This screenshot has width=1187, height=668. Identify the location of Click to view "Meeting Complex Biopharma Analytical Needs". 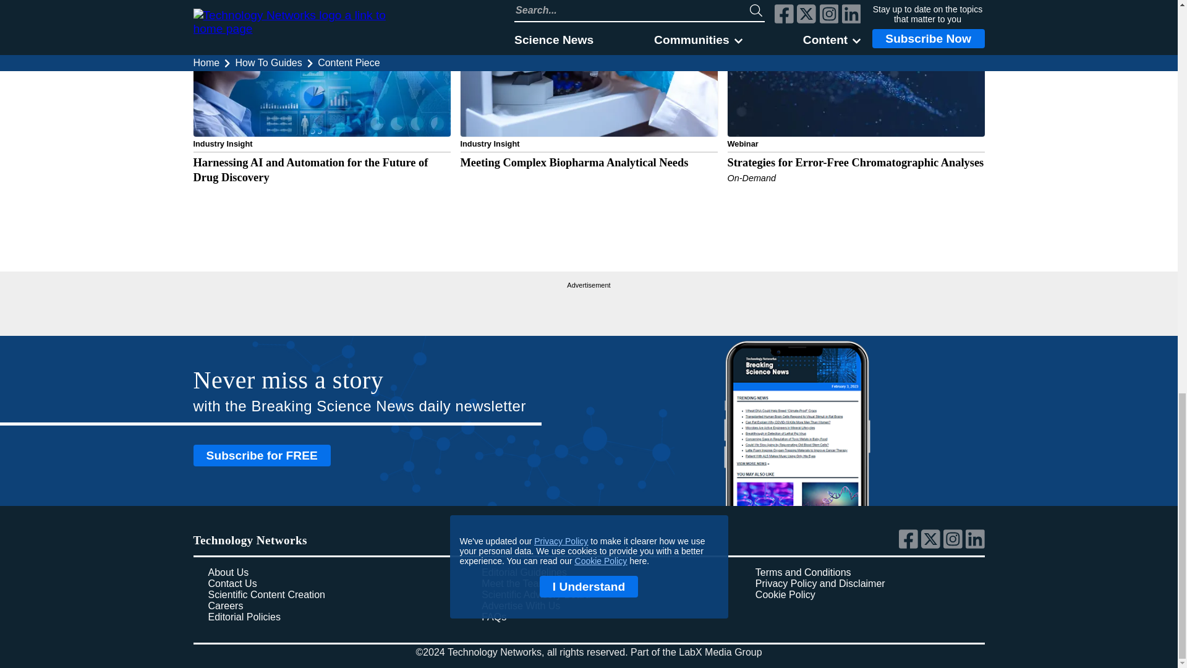
(589, 106).